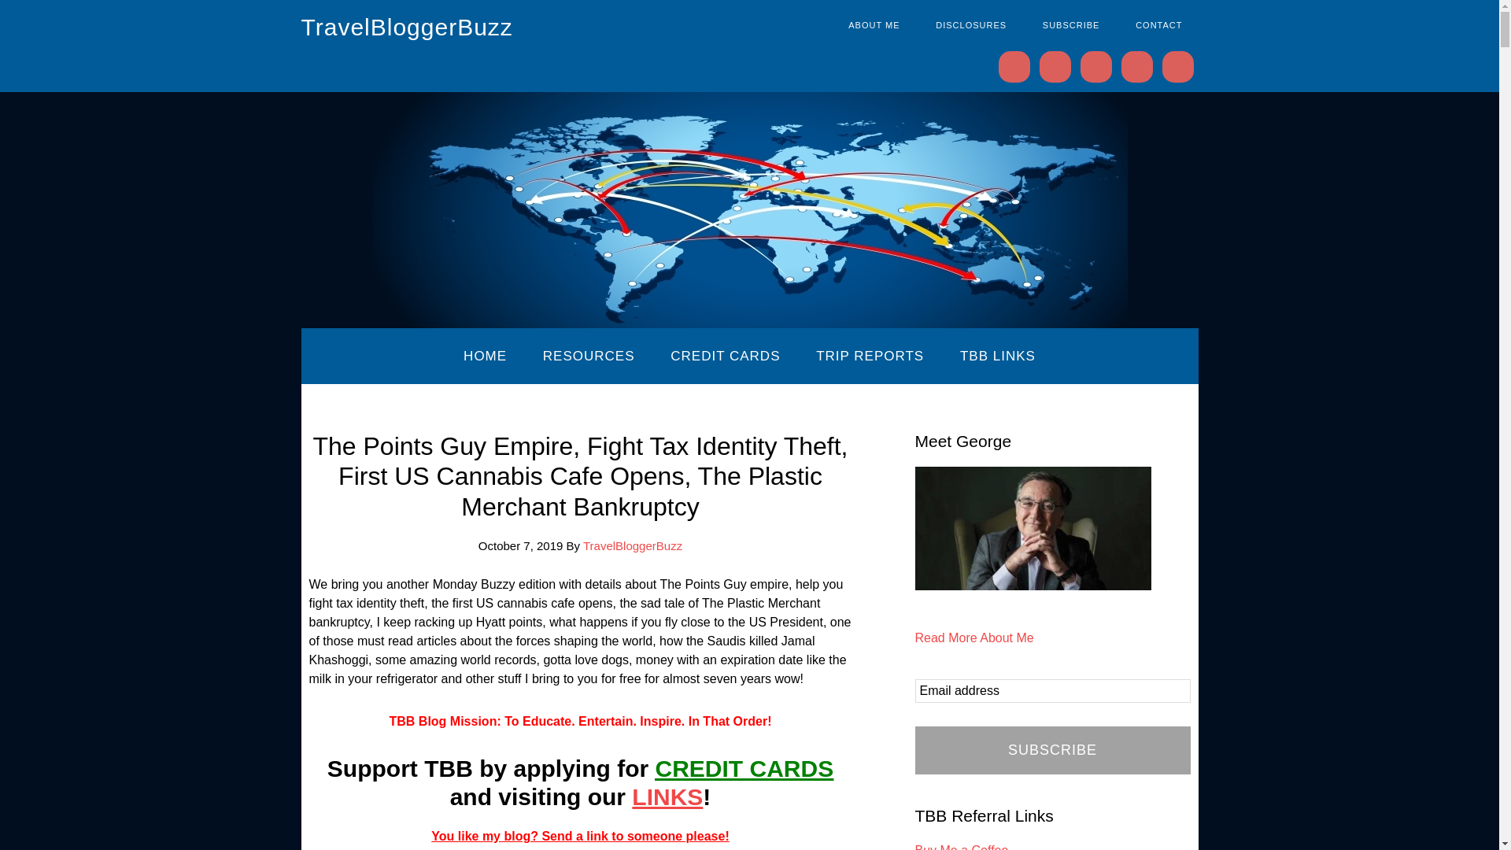 The height and width of the screenshot is (850, 1511). What do you see at coordinates (1051, 750) in the screenshot?
I see `Subscribe` at bounding box center [1051, 750].